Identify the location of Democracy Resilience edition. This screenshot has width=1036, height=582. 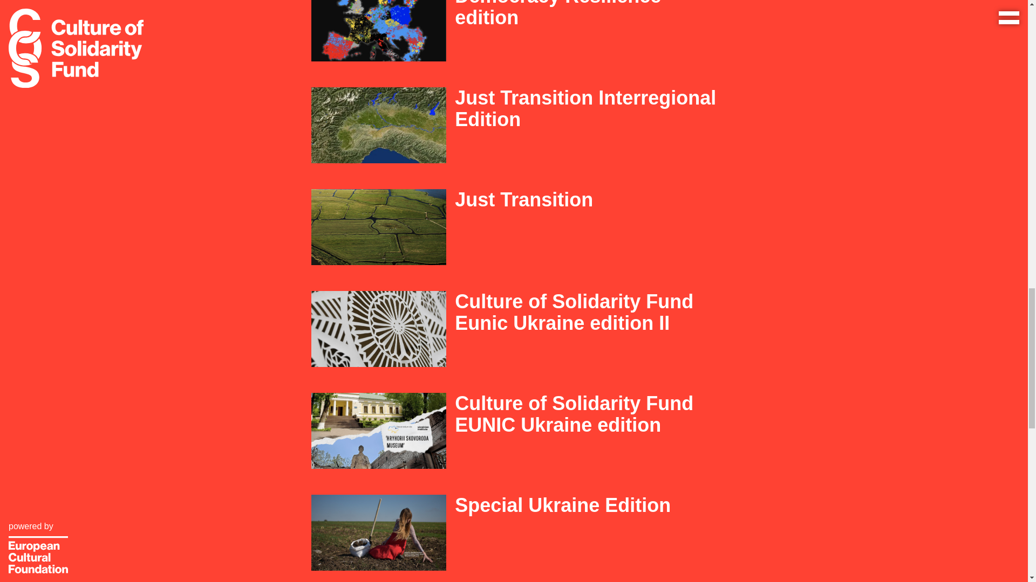
(585, 14).